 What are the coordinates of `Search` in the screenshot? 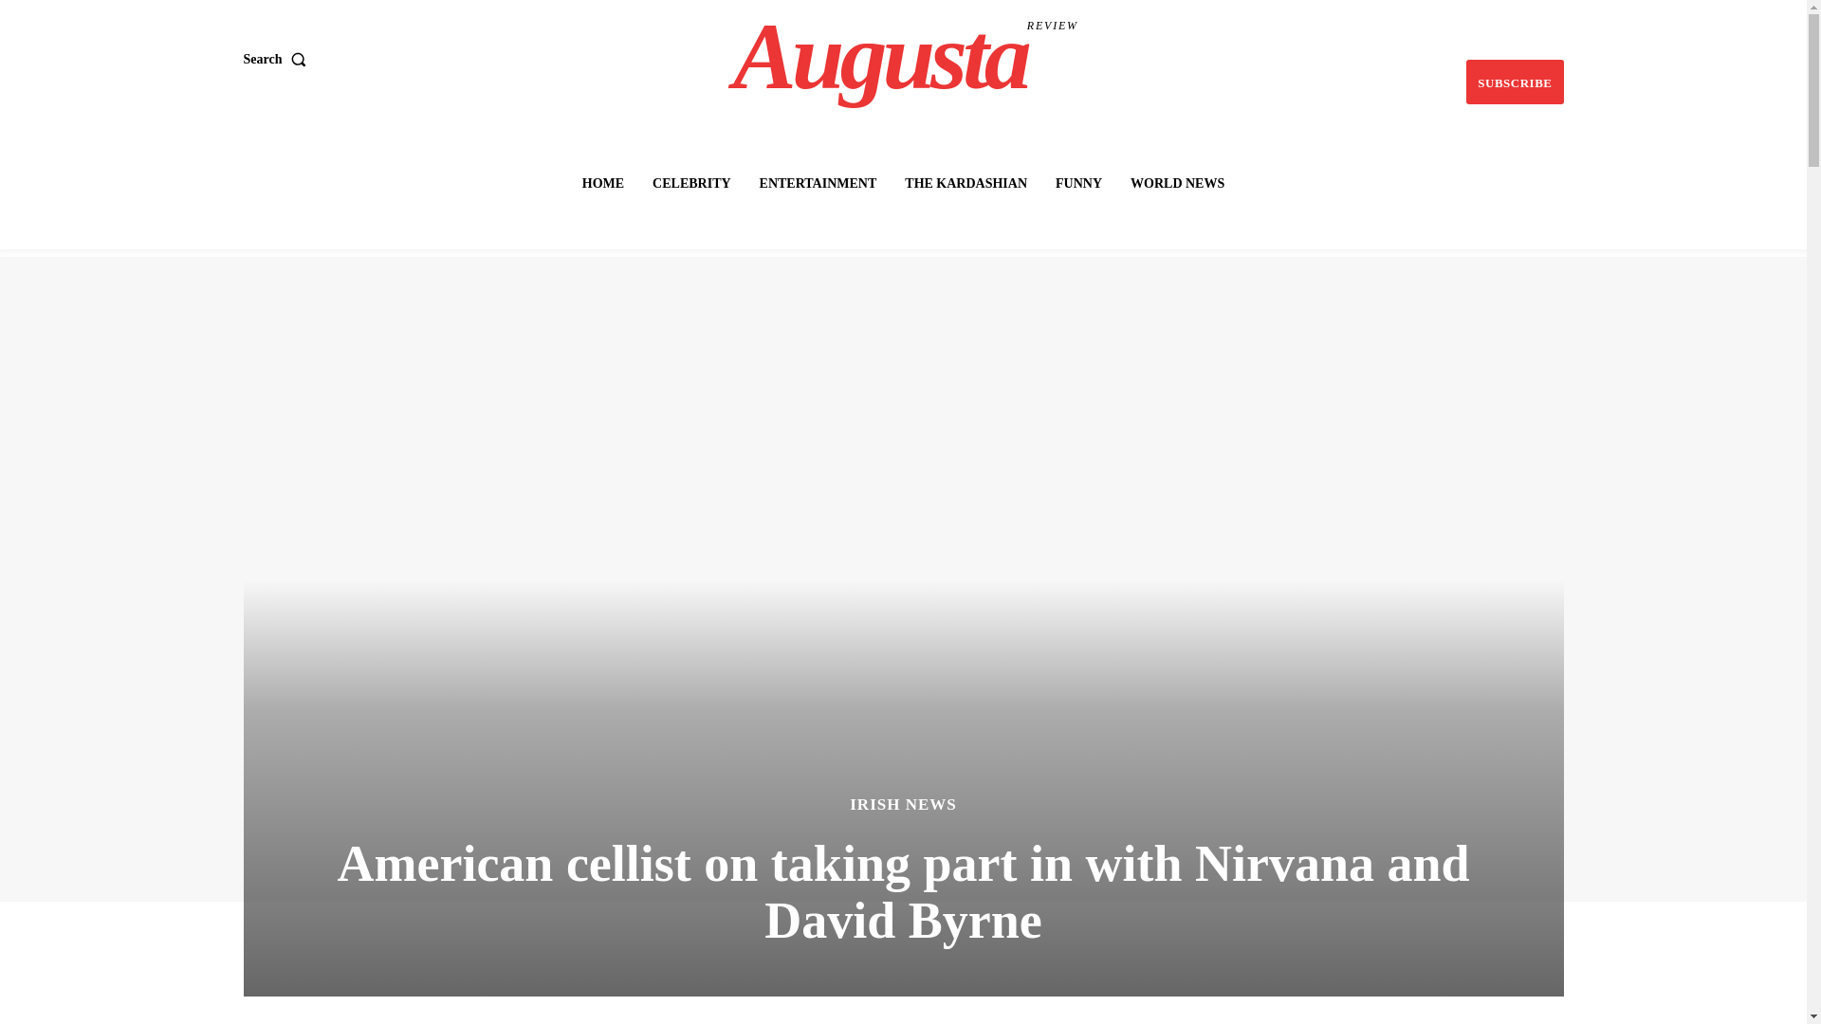 It's located at (966, 183).